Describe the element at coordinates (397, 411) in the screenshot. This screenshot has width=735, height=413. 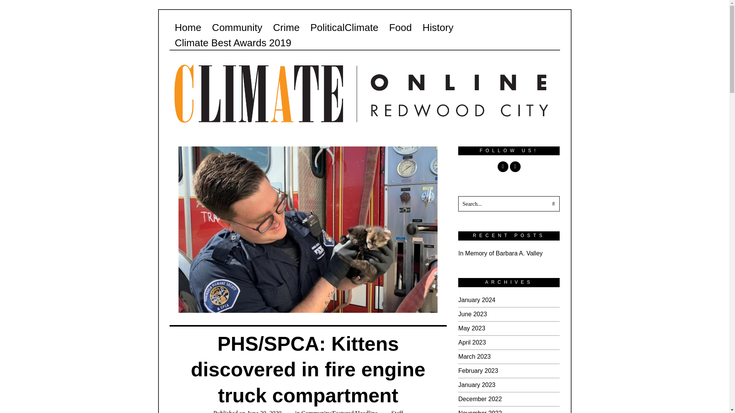
I see `Staff` at that location.